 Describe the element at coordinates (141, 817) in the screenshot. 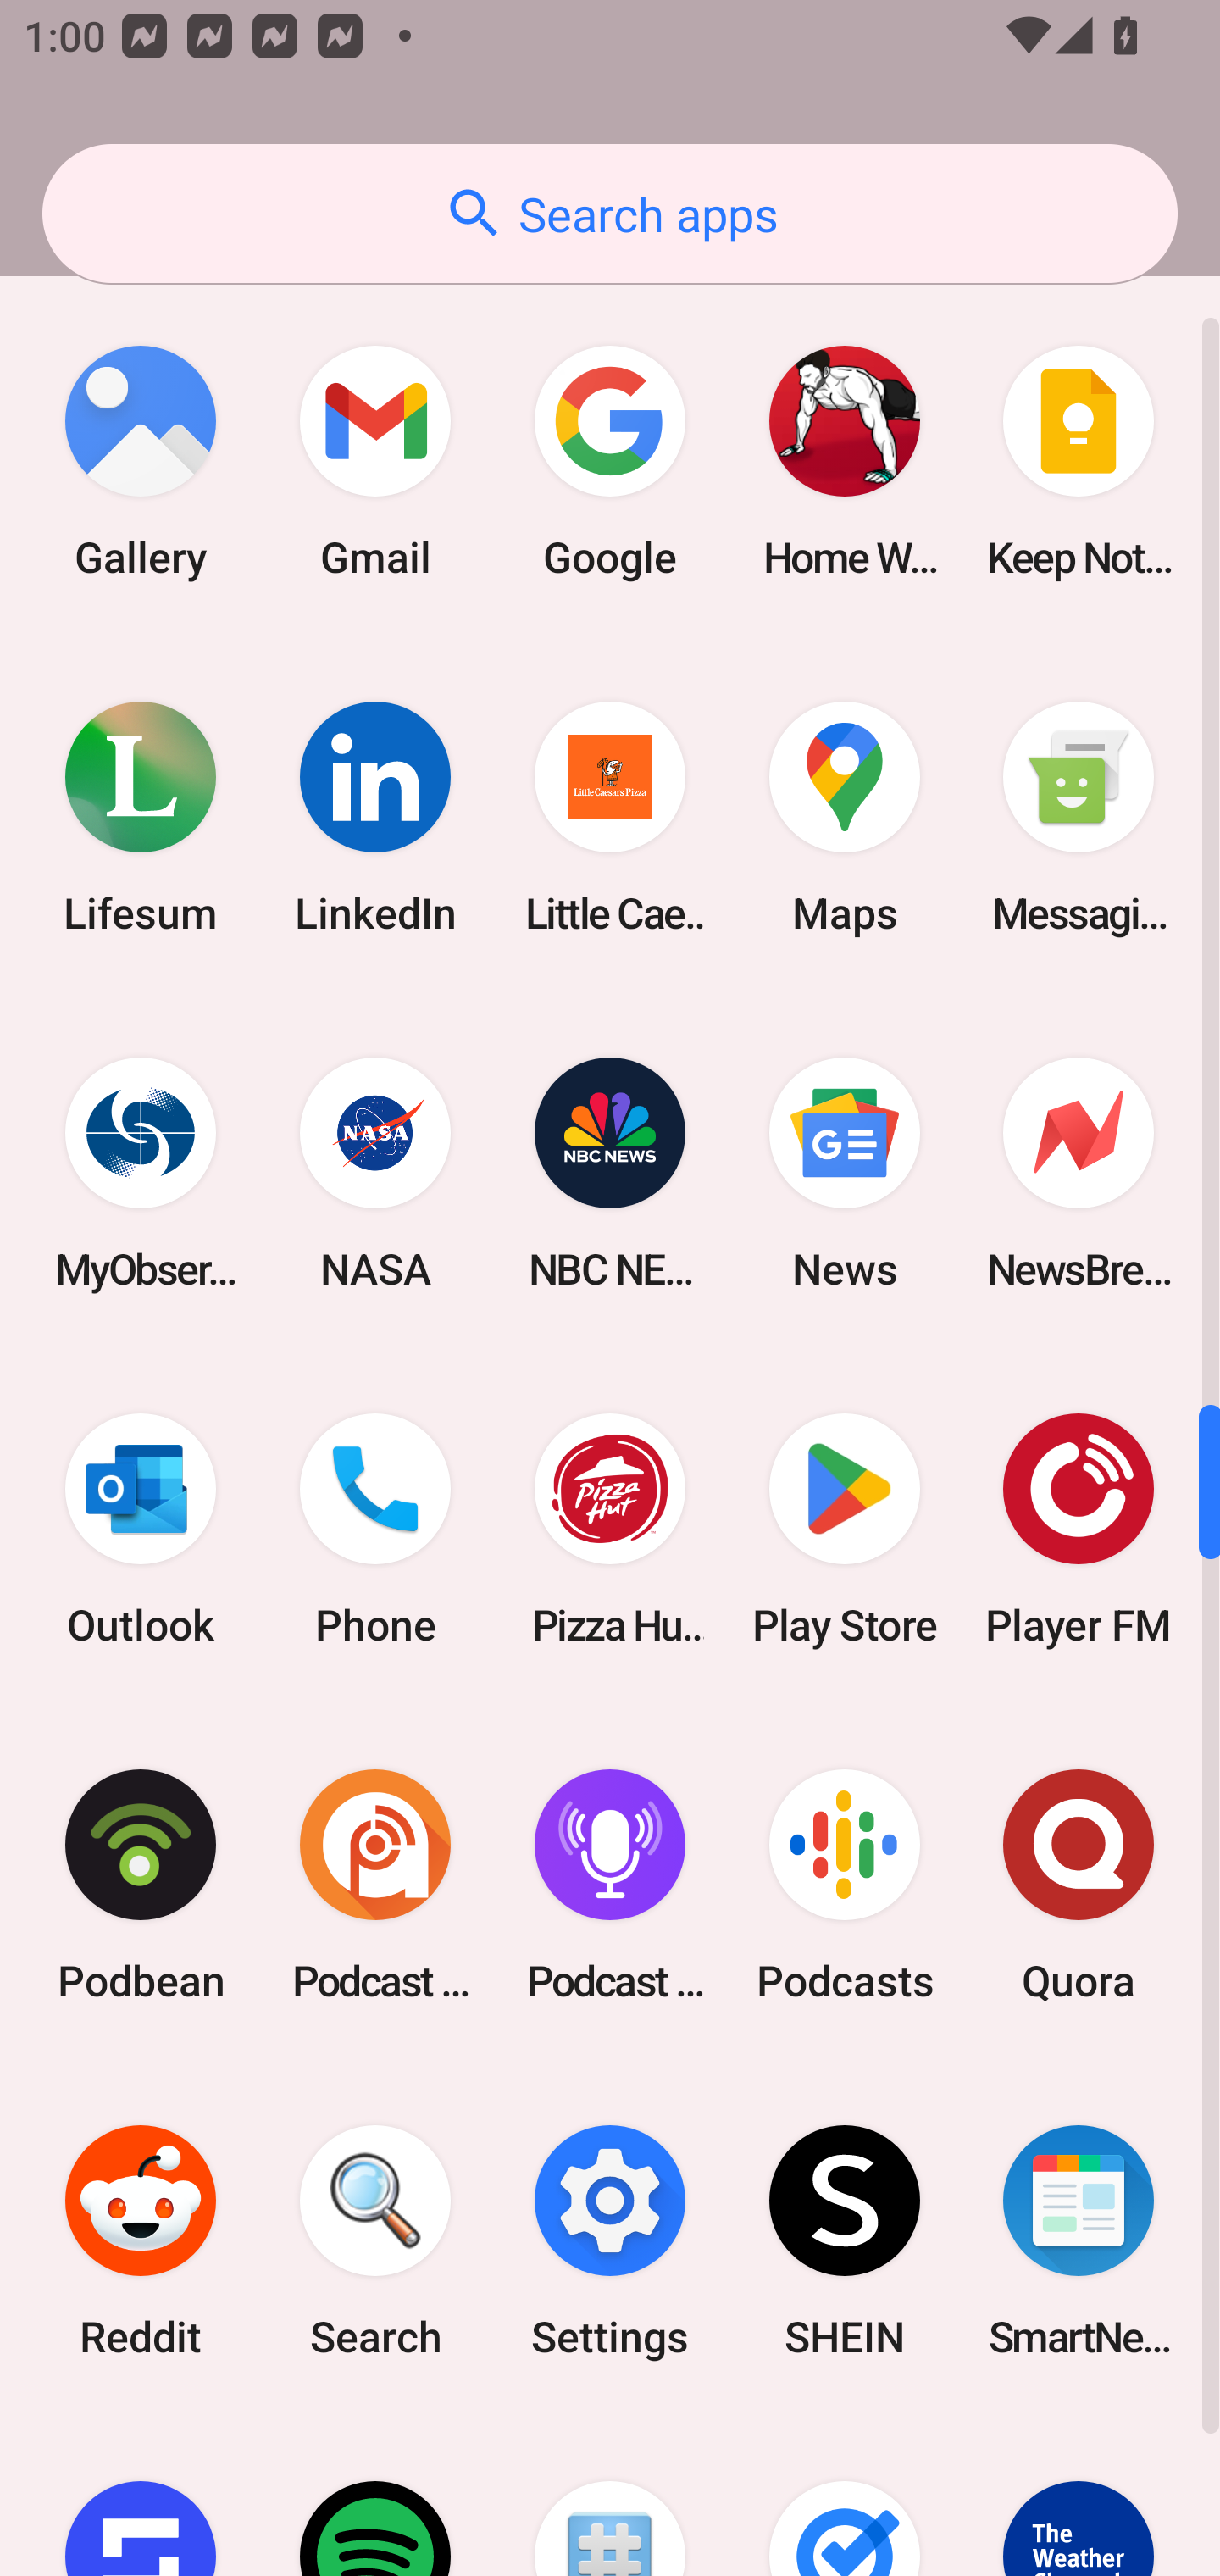

I see `Lifesum` at that location.